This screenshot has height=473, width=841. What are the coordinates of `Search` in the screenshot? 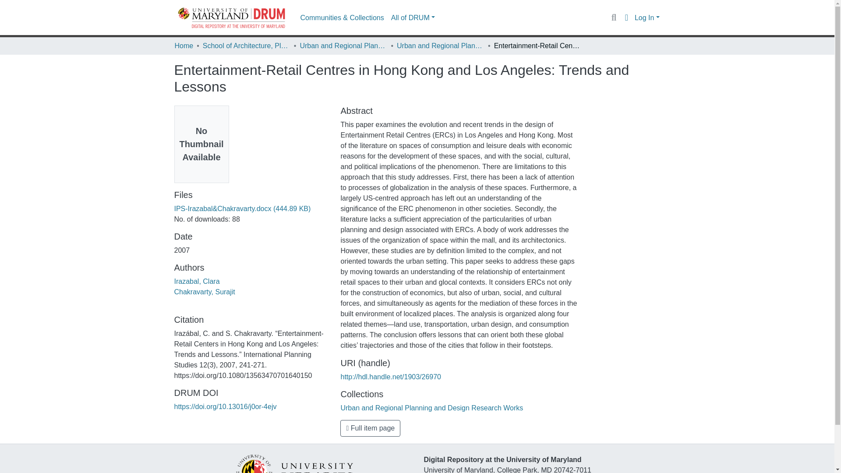 It's located at (613, 18).